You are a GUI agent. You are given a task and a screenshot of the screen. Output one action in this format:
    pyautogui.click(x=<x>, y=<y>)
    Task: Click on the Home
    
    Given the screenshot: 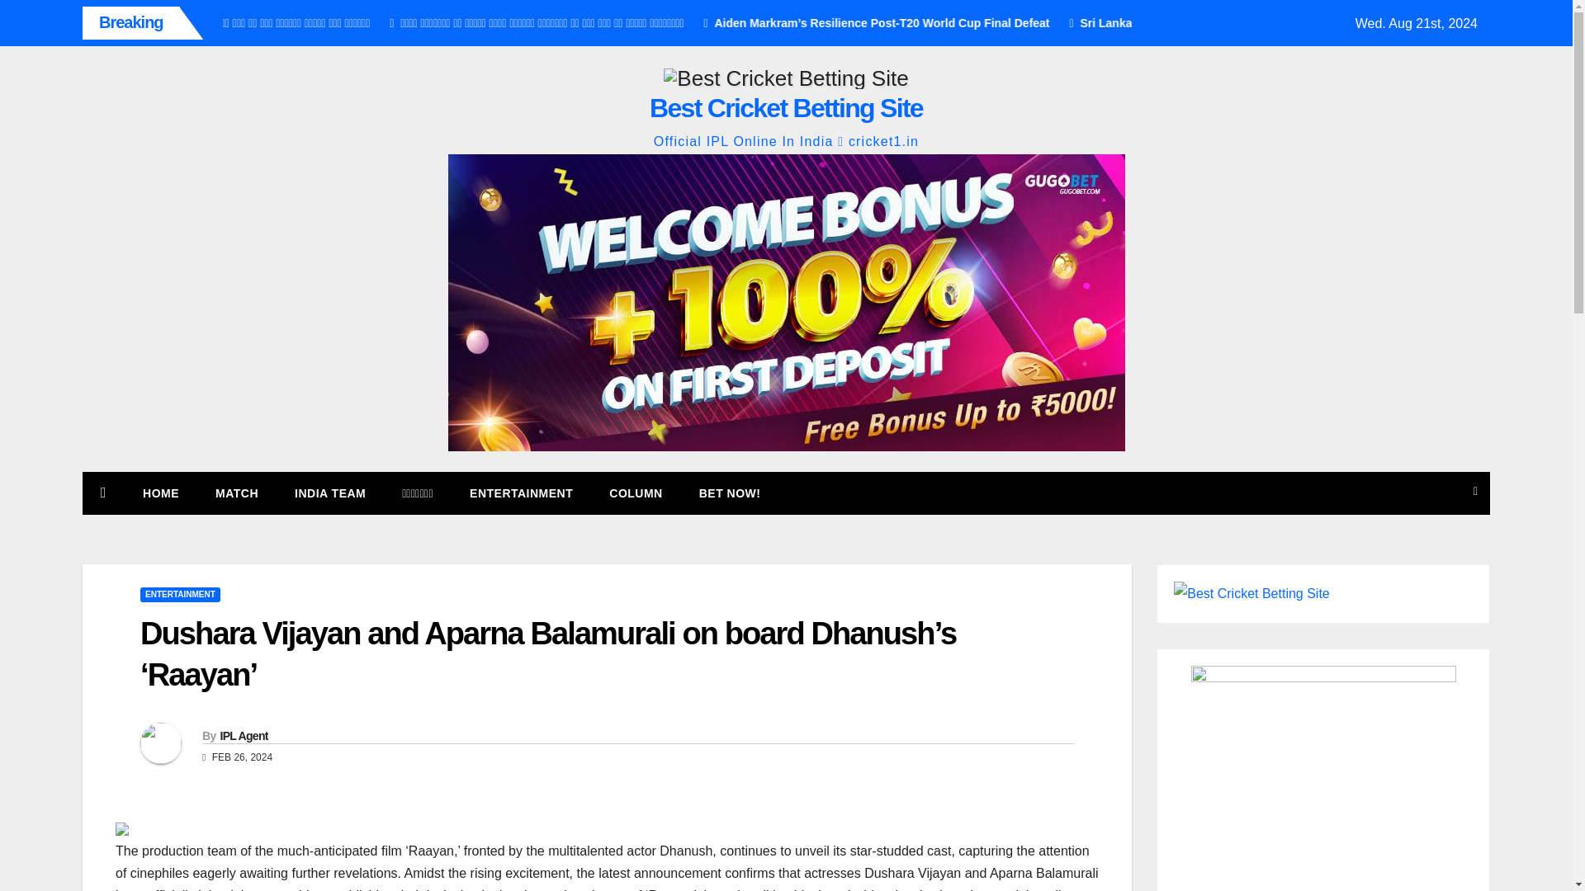 What is the action you would take?
    pyautogui.click(x=160, y=493)
    